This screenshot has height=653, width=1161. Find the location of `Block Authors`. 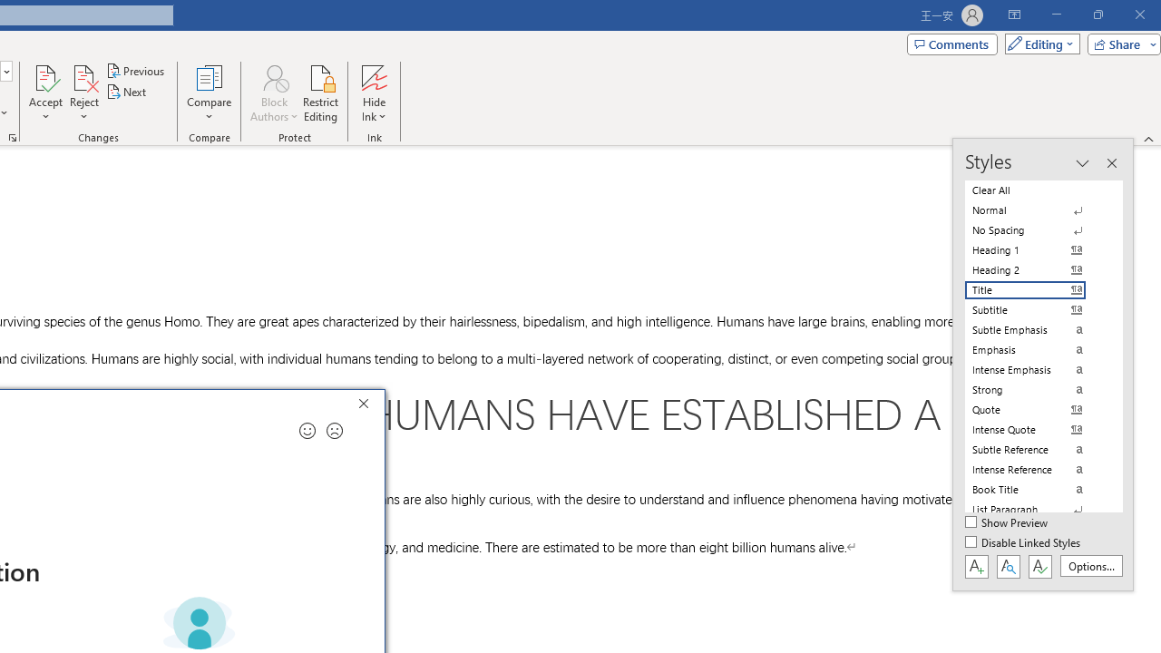

Block Authors is located at coordinates (274, 93).